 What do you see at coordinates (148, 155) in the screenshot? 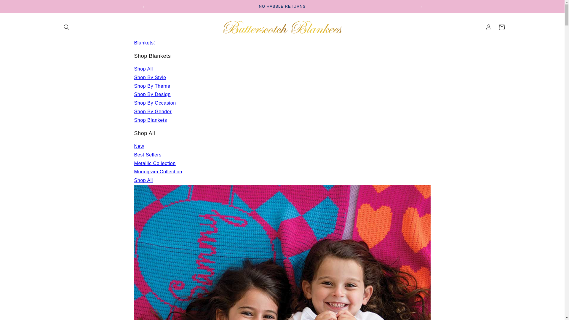
I see `Best Sellers` at bounding box center [148, 155].